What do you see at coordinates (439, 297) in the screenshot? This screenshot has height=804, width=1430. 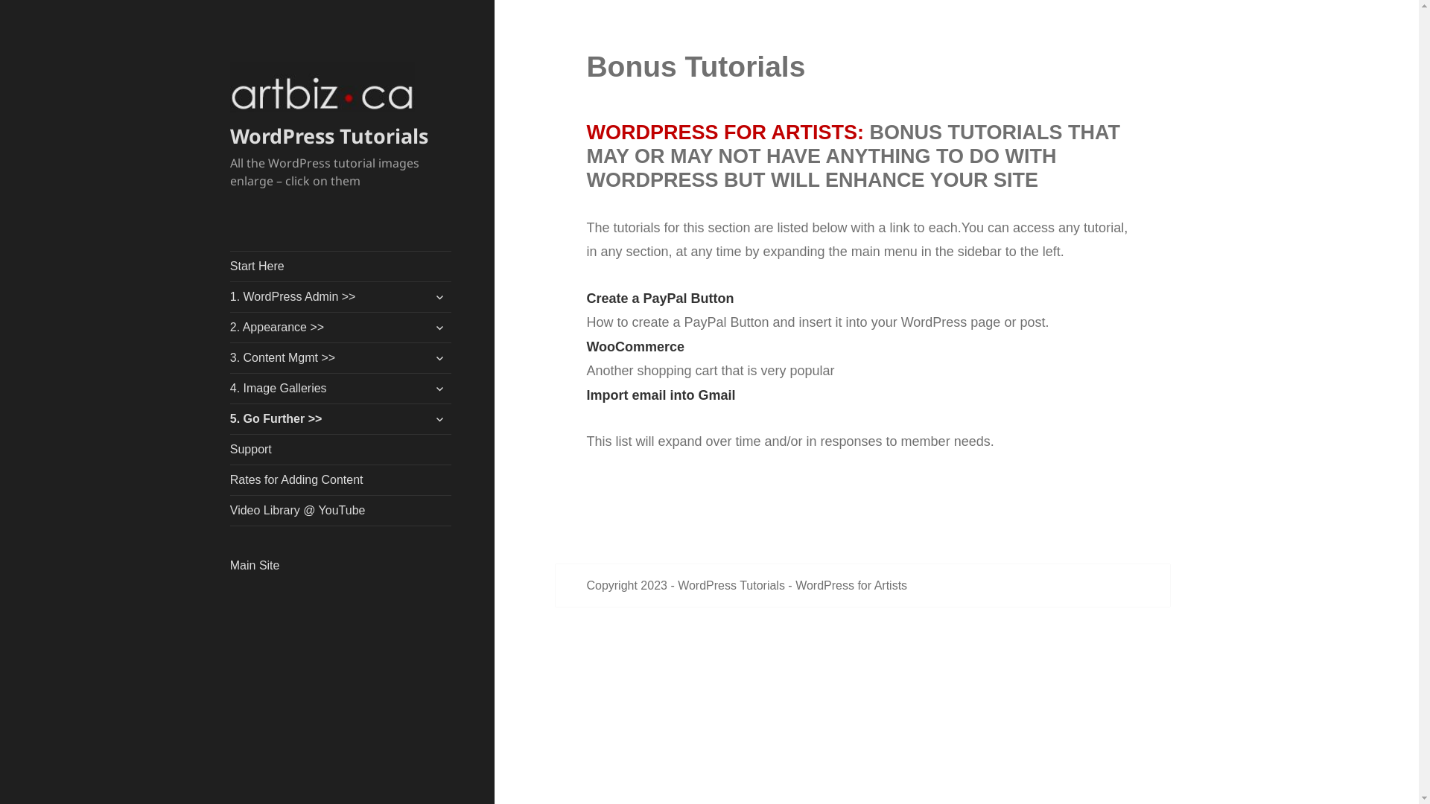 I see `expand child menu` at bounding box center [439, 297].